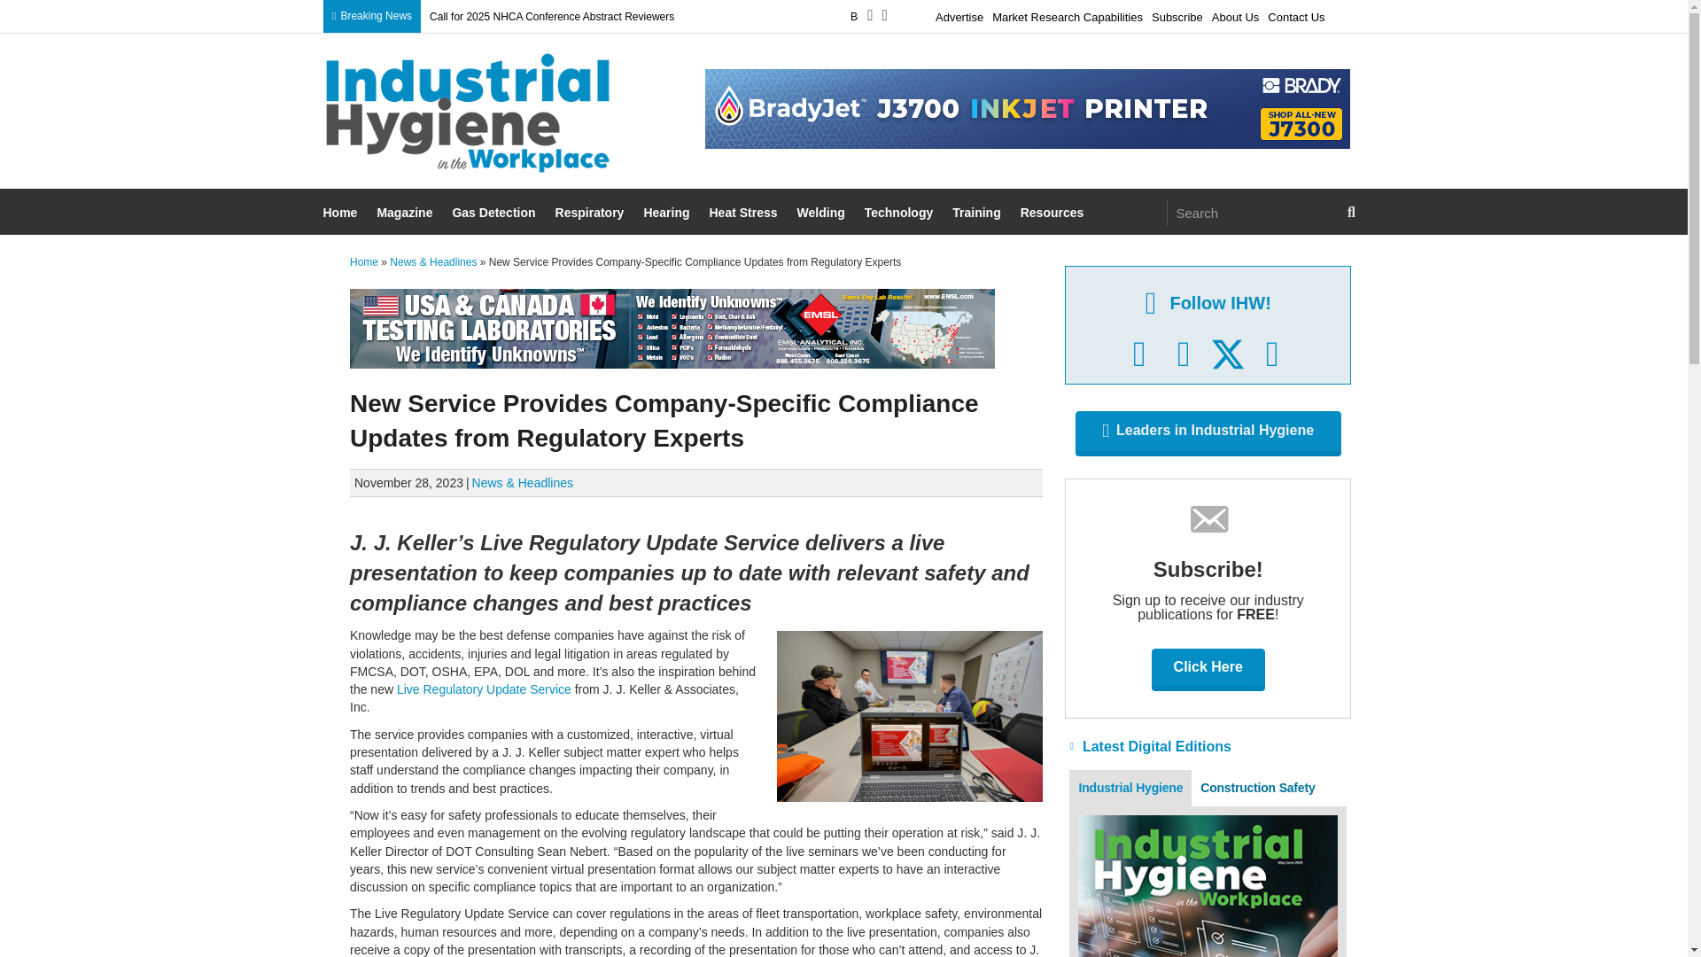 This screenshot has height=957, width=1701. I want to click on Call for 2025 NHCA Conference Abstract Reviewers, so click(551, 16).